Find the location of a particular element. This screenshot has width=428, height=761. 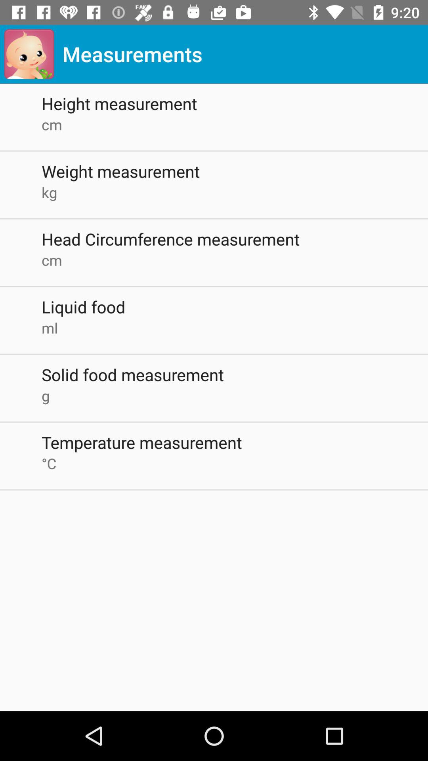

select icon below kg icon is located at coordinates (235, 239).